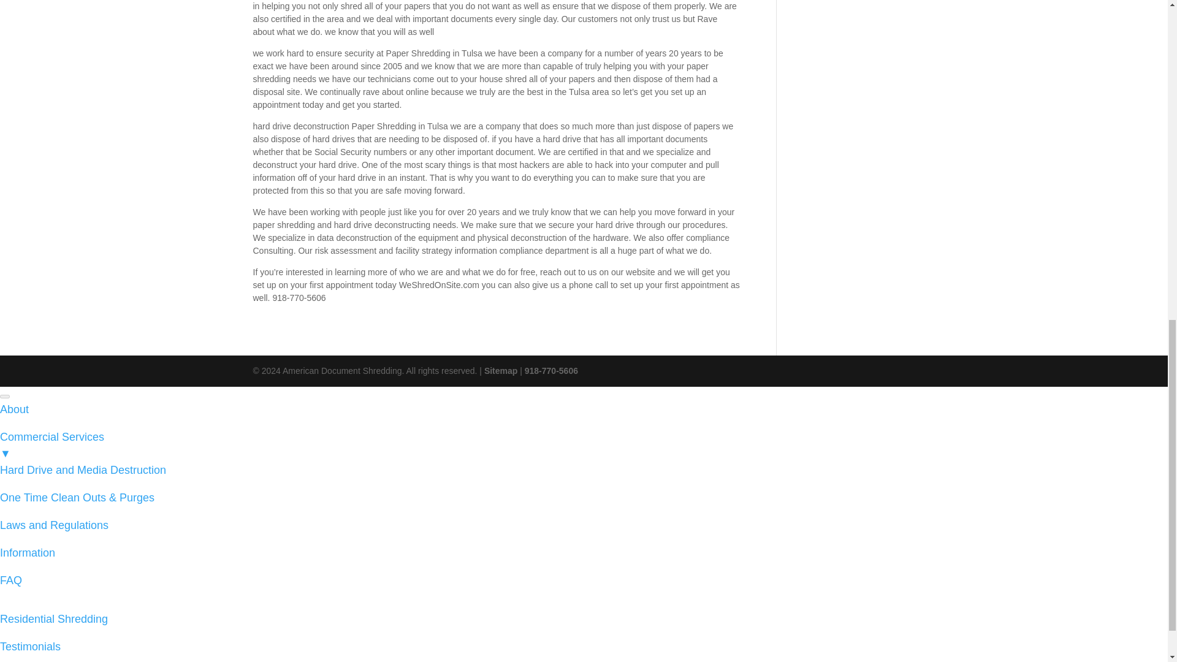 This screenshot has height=662, width=1177. Describe the element at coordinates (54, 619) in the screenshot. I see `Residential Shredding` at that location.